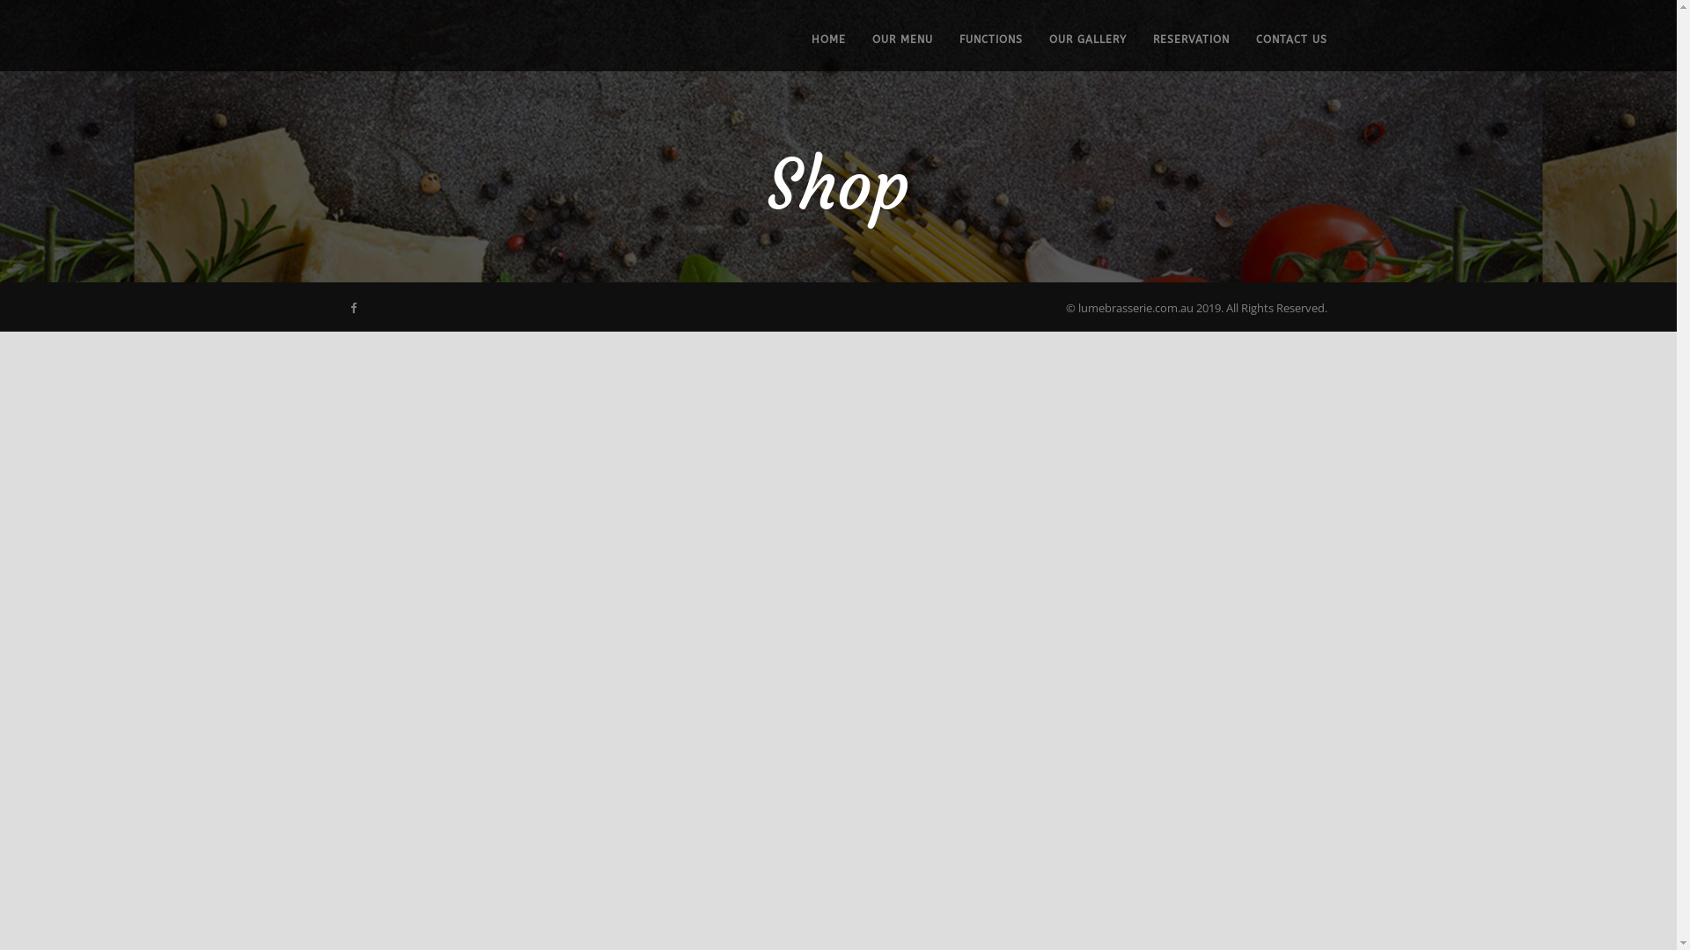 The height and width of the screenshot is (950, 1690). I want to click on CONTACT US, so click(1278, 51).